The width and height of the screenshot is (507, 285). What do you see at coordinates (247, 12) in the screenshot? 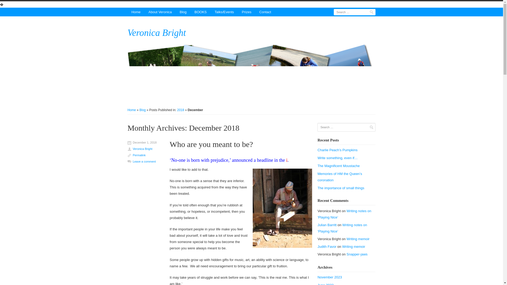
I see `Prizes` at bounding box center [247, 12].